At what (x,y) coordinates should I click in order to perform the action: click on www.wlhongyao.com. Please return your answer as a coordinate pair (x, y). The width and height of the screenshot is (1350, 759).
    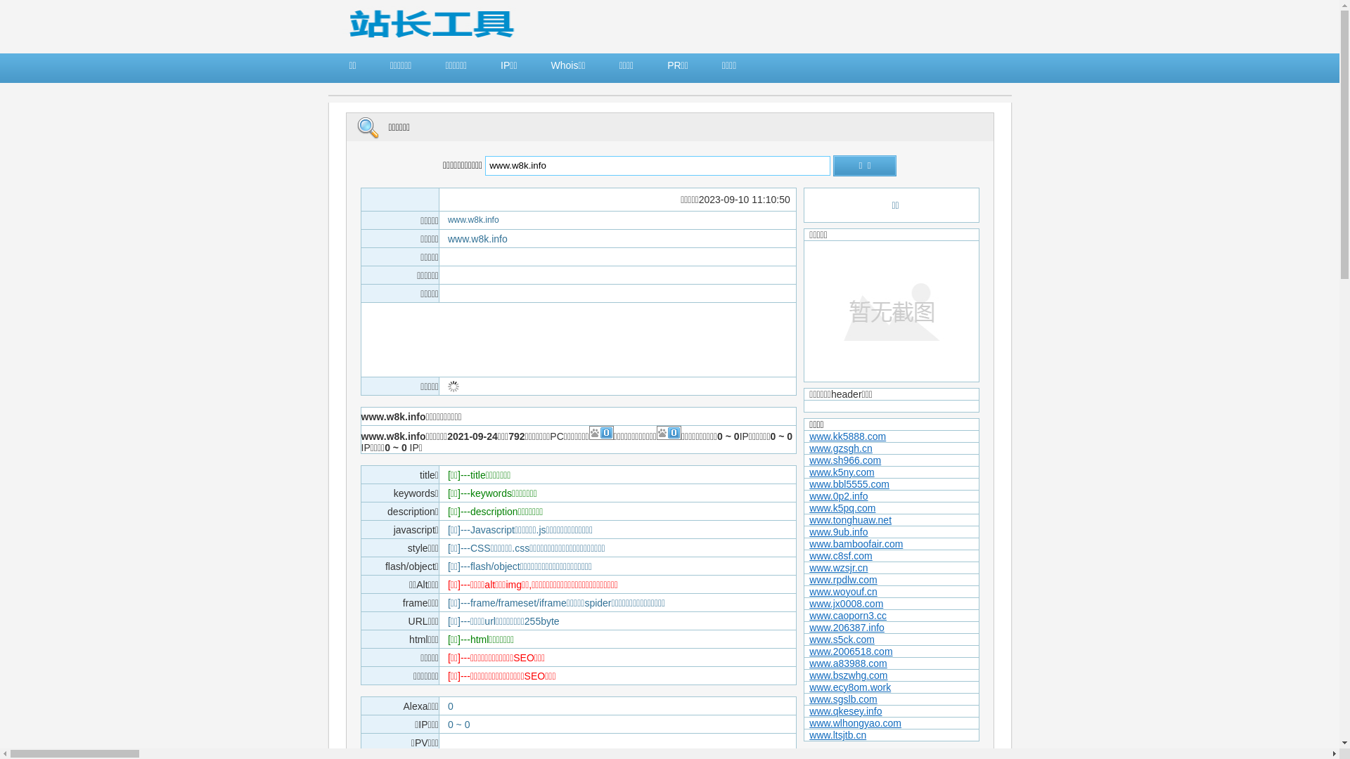
    Looking at the image, I should click on (855, 723).